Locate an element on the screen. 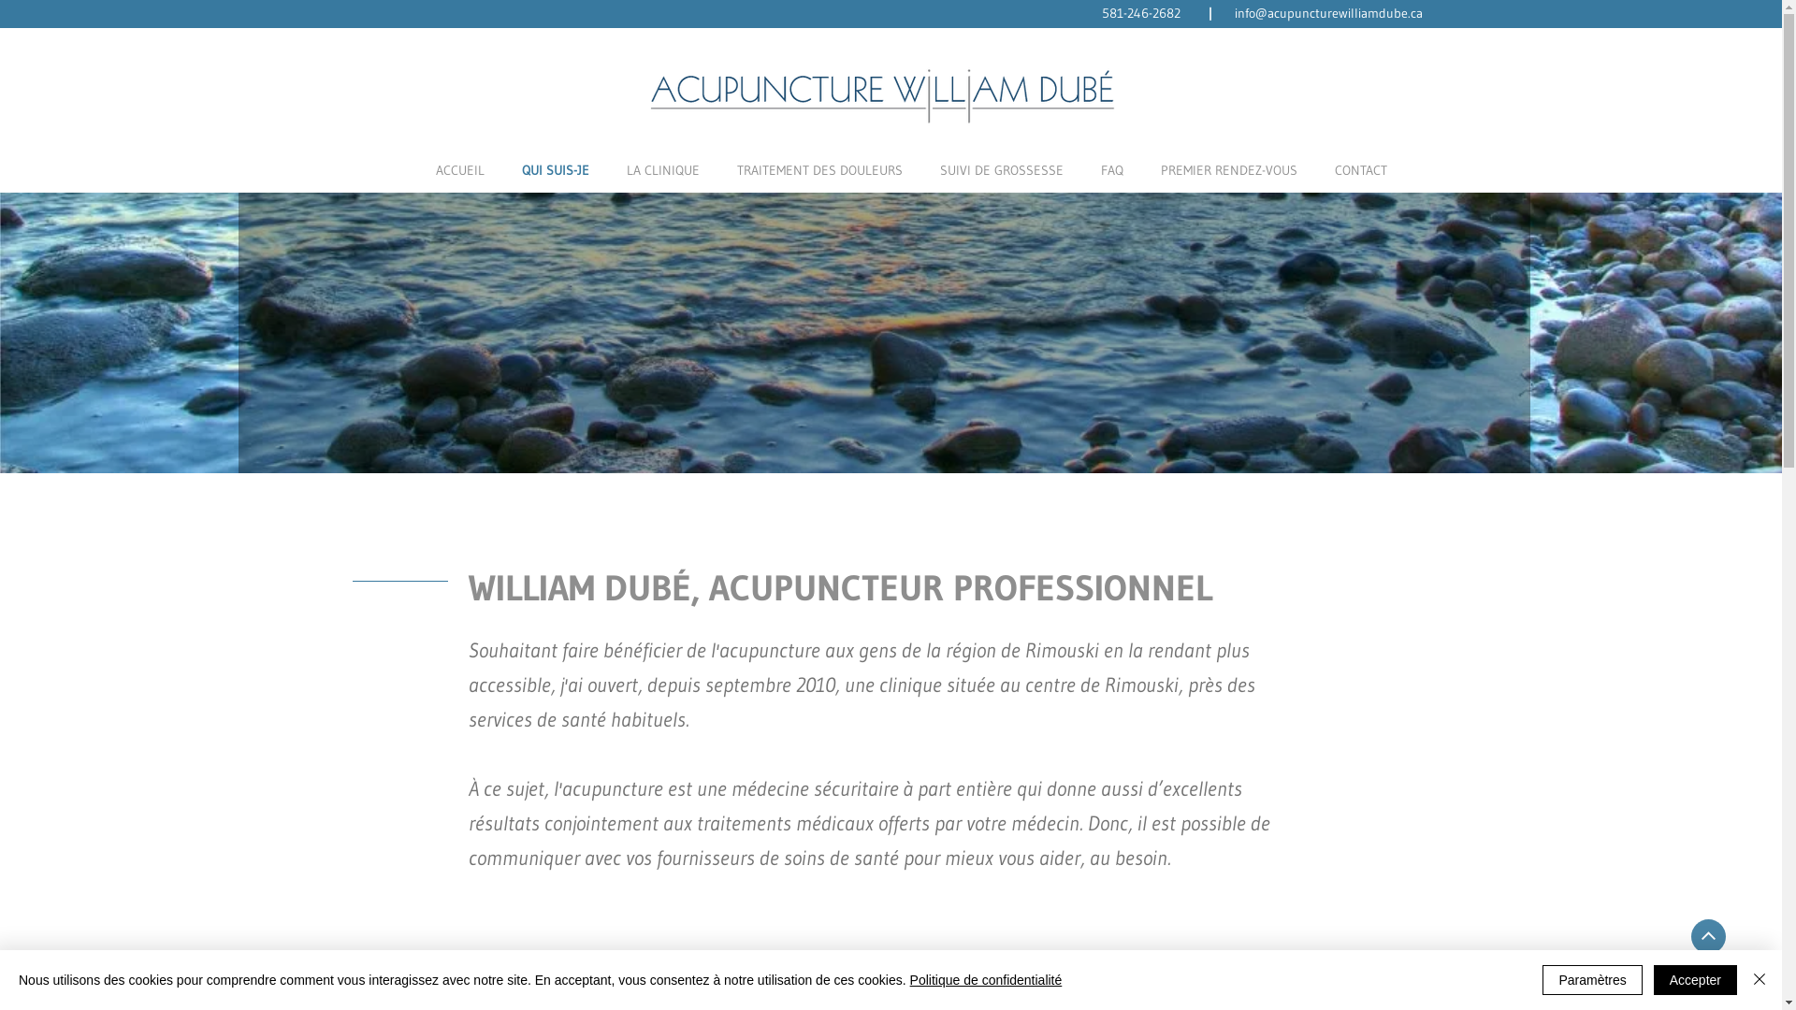 This screenshot has height=1010, width=1796. FAQ is located at coordinates (1111, 170).